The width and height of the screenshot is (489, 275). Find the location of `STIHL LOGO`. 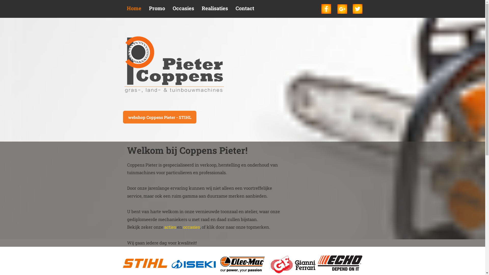

STIHL LOGO is located at coordinates (145, 263).